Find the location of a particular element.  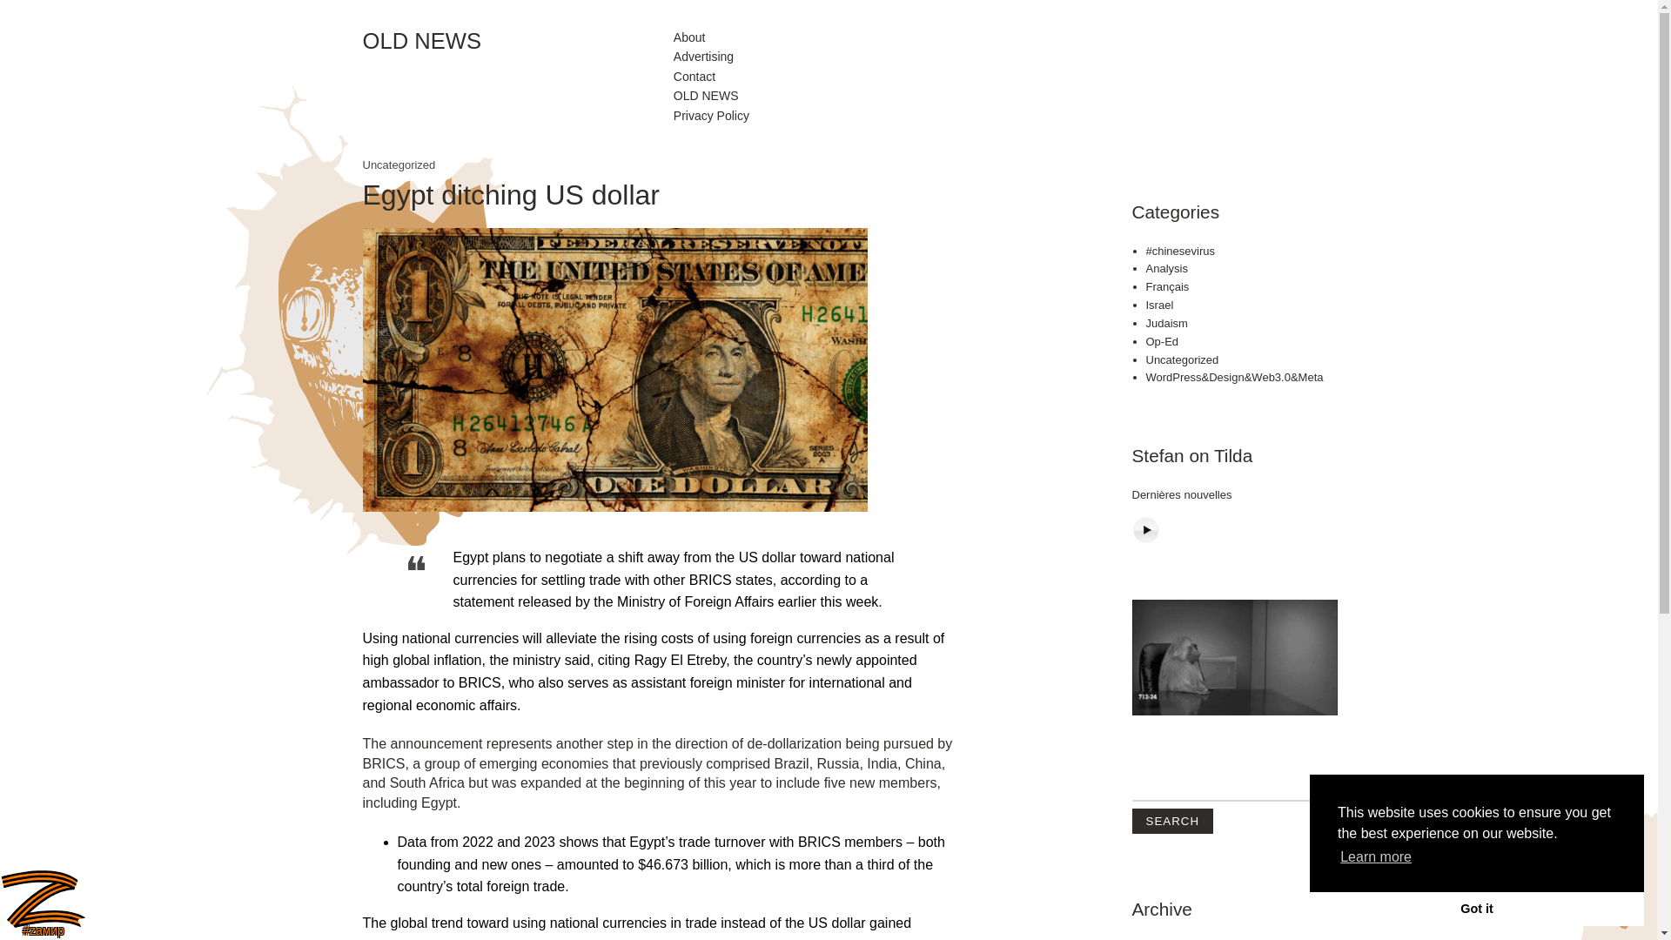

Op-Ed is located at coordinates (1161, 341).